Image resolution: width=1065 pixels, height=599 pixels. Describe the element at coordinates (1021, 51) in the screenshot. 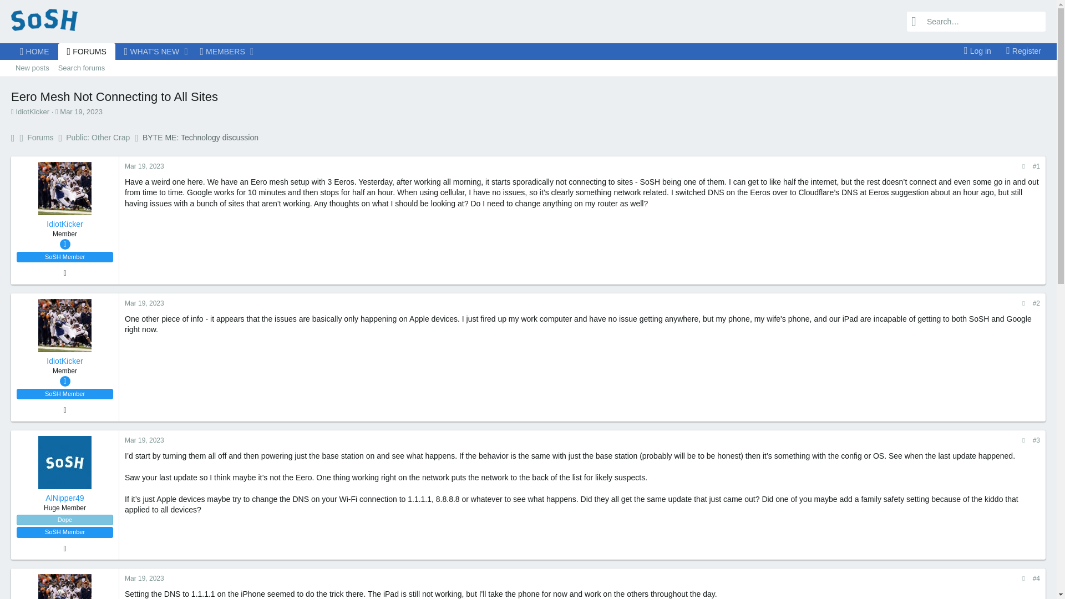

I see `Start date` at that location.